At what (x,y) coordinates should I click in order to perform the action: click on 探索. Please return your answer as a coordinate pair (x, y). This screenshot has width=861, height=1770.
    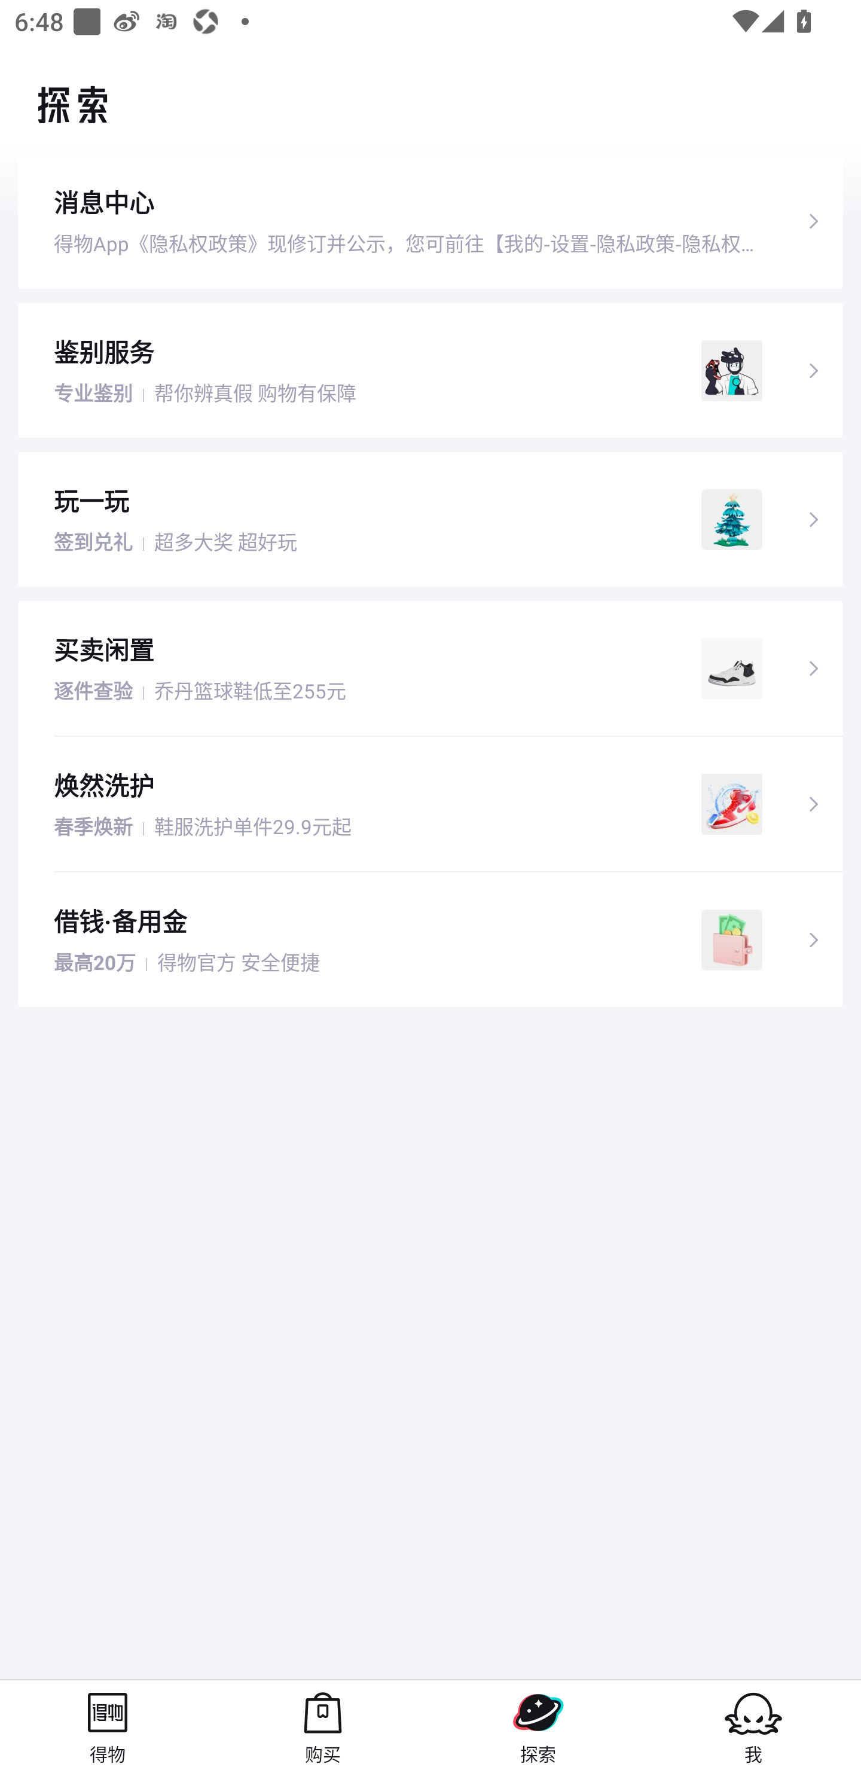
    Looking at the image, I should click on (538, 1725).